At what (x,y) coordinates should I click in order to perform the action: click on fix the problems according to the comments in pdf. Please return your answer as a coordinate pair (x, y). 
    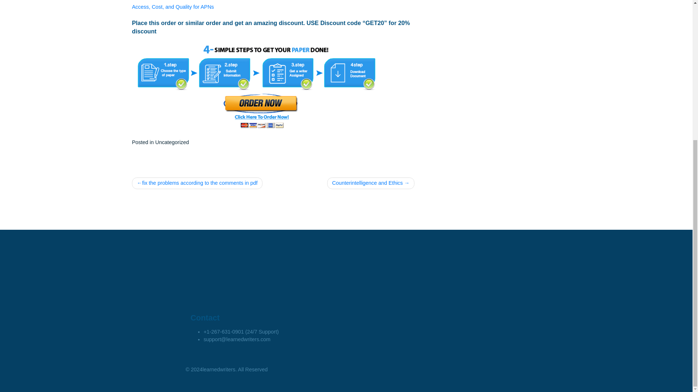
    Looking at the image, I should click on (219, 227).